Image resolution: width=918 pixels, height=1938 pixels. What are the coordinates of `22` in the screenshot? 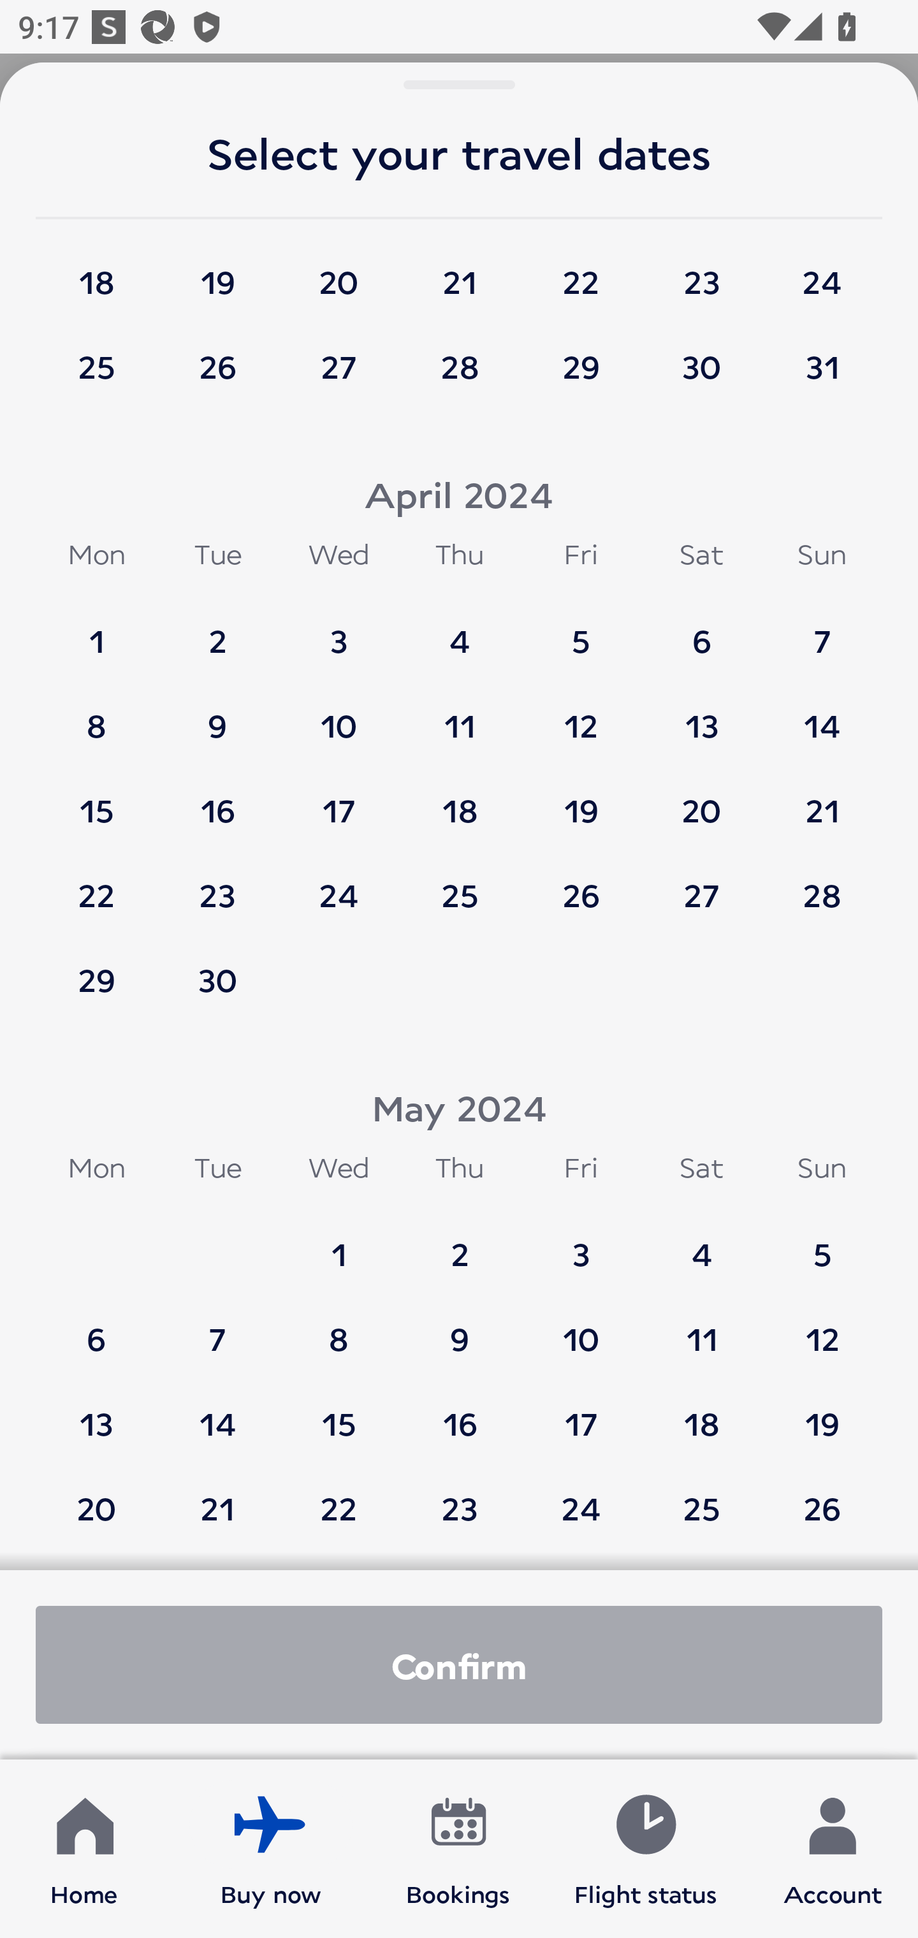 It's located at (581, 271).